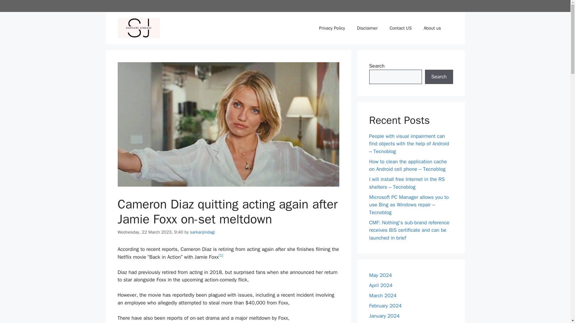 This screenshot has height=323, width=575. Describe the element at coordinates (383, 295) in the screenshot. I see `March 2024` at that location.